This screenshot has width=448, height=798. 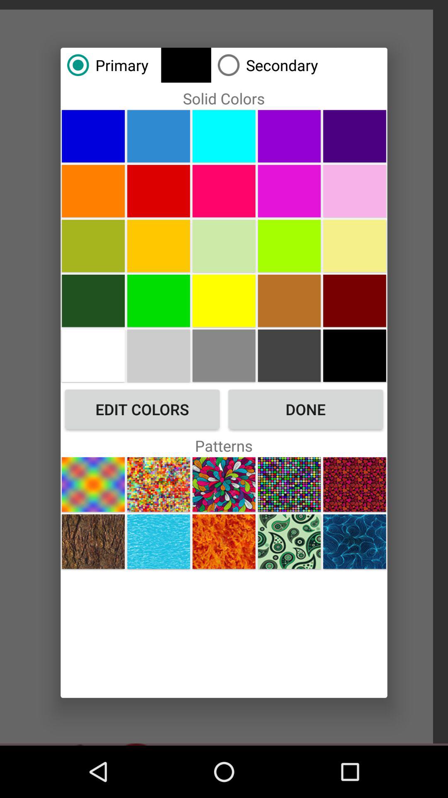 What do you see at coordinates (354, 300) in the screenshot?
I see `select color` at bounding box center [354, 300].